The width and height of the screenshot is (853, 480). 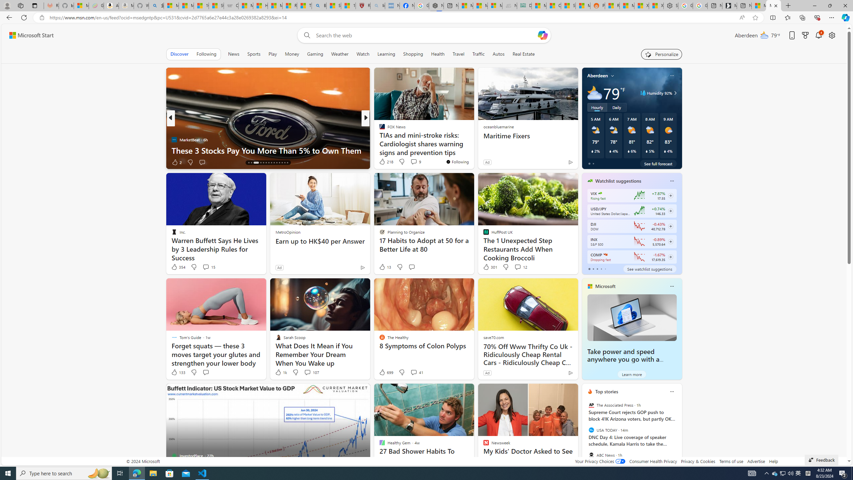 I want to click on AutomationID: tab-22, so click(x=271, y=163).